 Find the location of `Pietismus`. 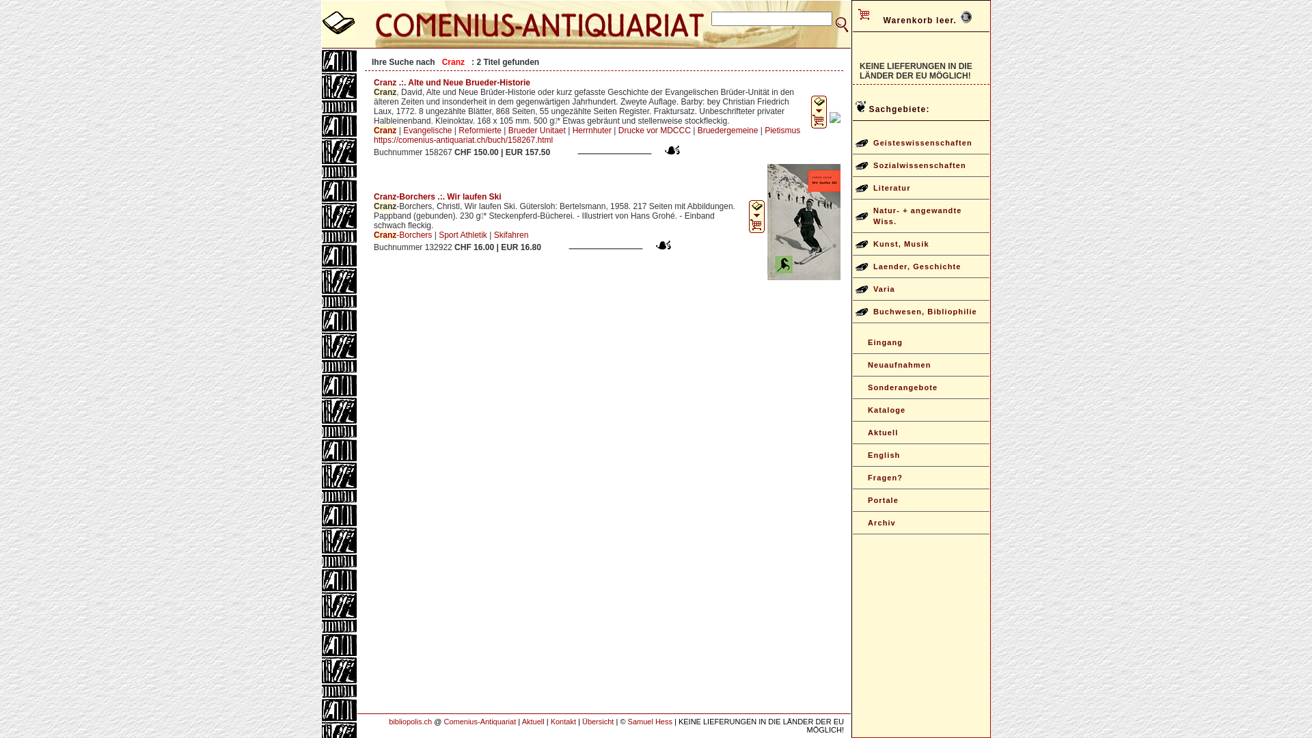

Pietismus is located at coordinates (782, 131).